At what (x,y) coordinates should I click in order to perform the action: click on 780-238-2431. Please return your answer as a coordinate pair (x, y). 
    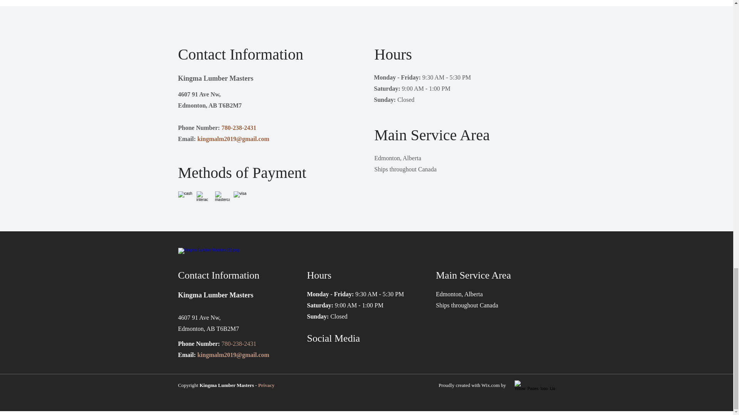
    Looking at the image, I should click on (239, 128).